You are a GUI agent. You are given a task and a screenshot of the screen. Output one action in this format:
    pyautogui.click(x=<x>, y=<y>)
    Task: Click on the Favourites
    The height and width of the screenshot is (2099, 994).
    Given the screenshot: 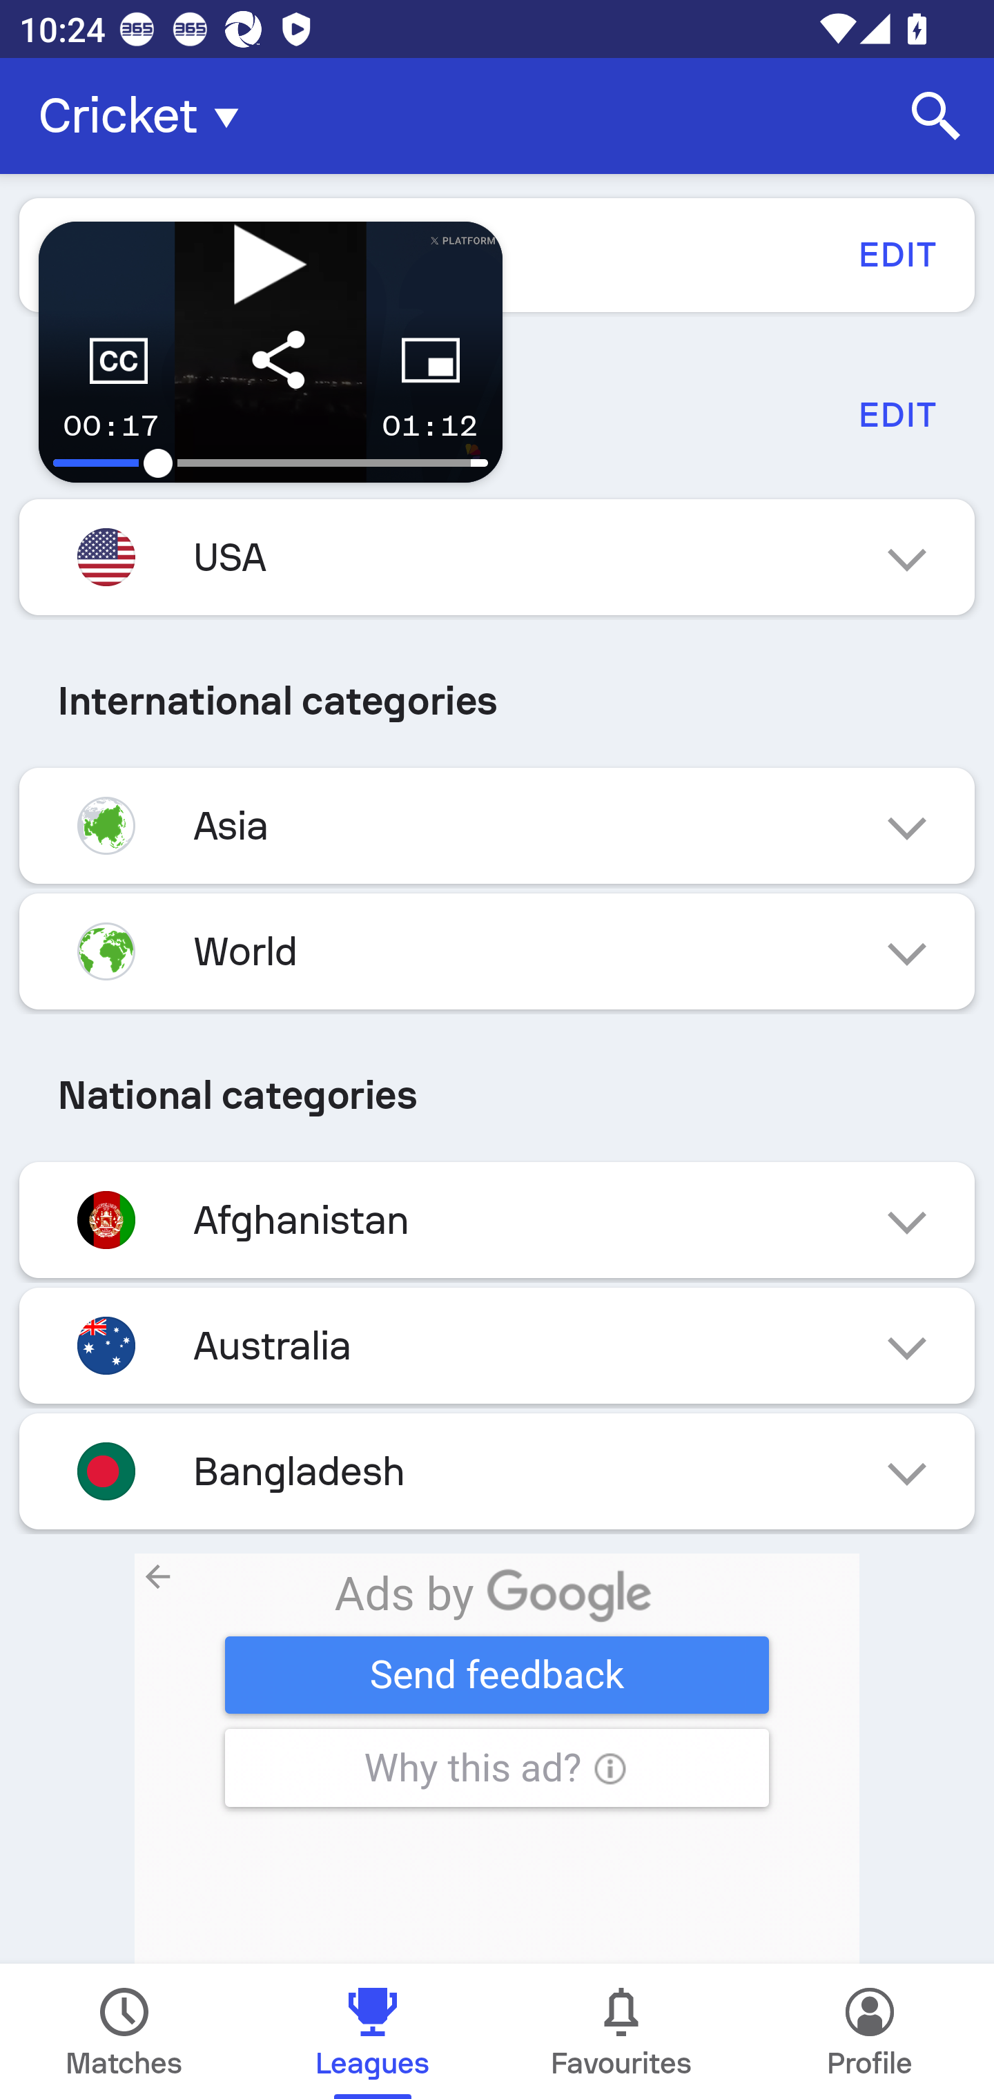 What is the action you would take?
    pyautogui.click(x=621, y=2031)
    